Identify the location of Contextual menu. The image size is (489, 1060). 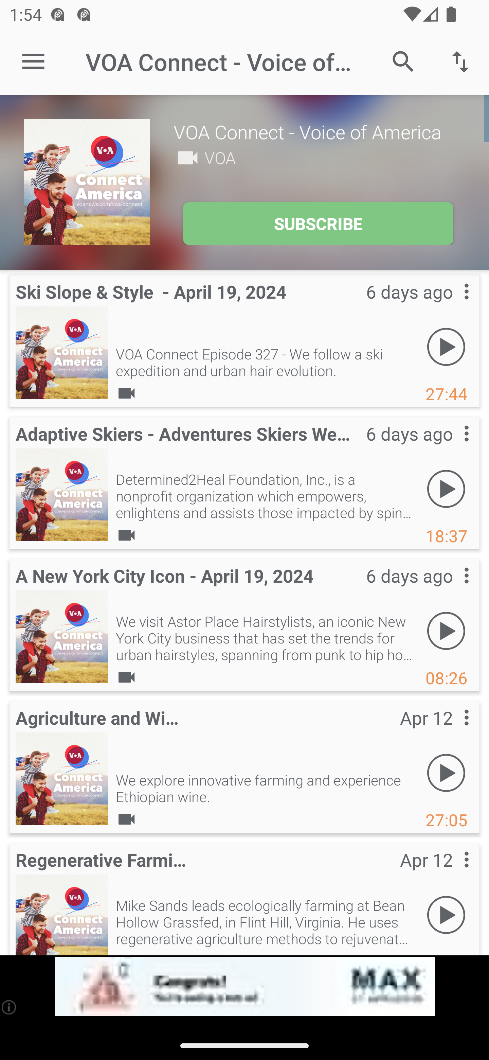
(452, 305).